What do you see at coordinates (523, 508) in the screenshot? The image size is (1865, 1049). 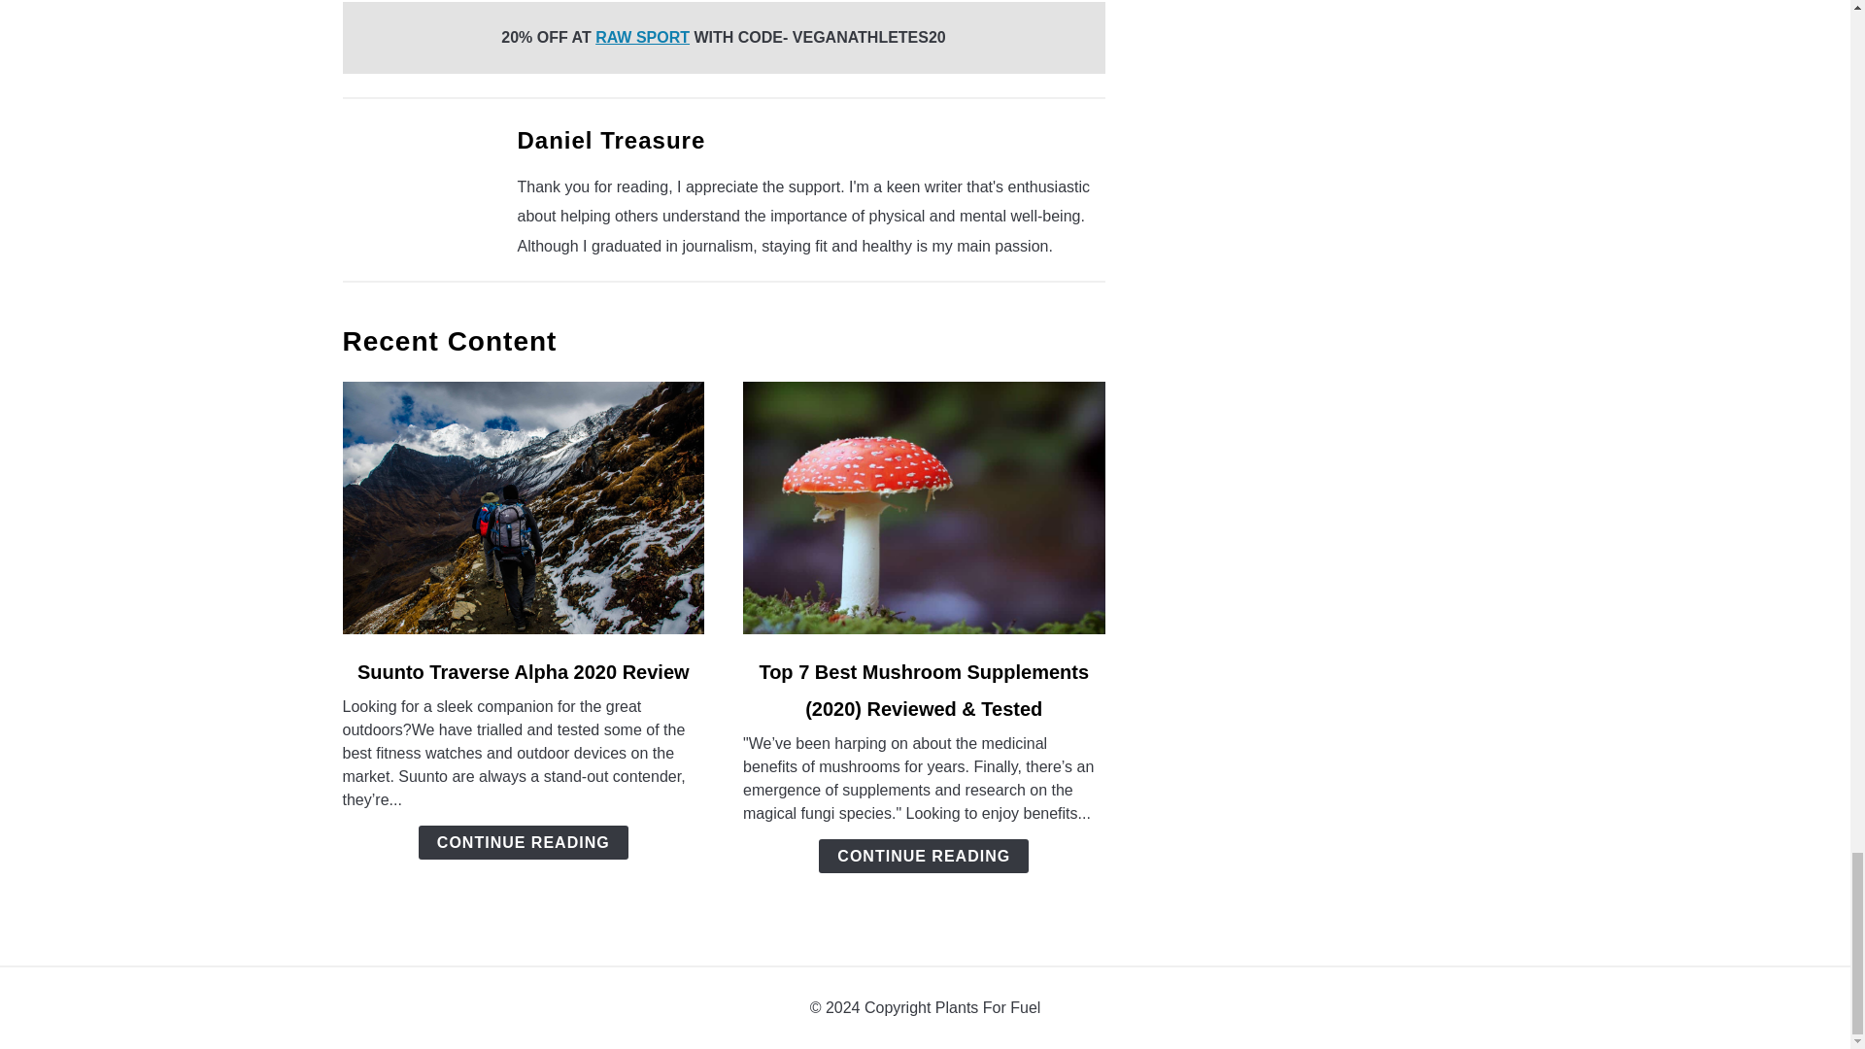 I see `link to Suunto Traverse Alpha 2020 Review` at bounding box center [523, 508].